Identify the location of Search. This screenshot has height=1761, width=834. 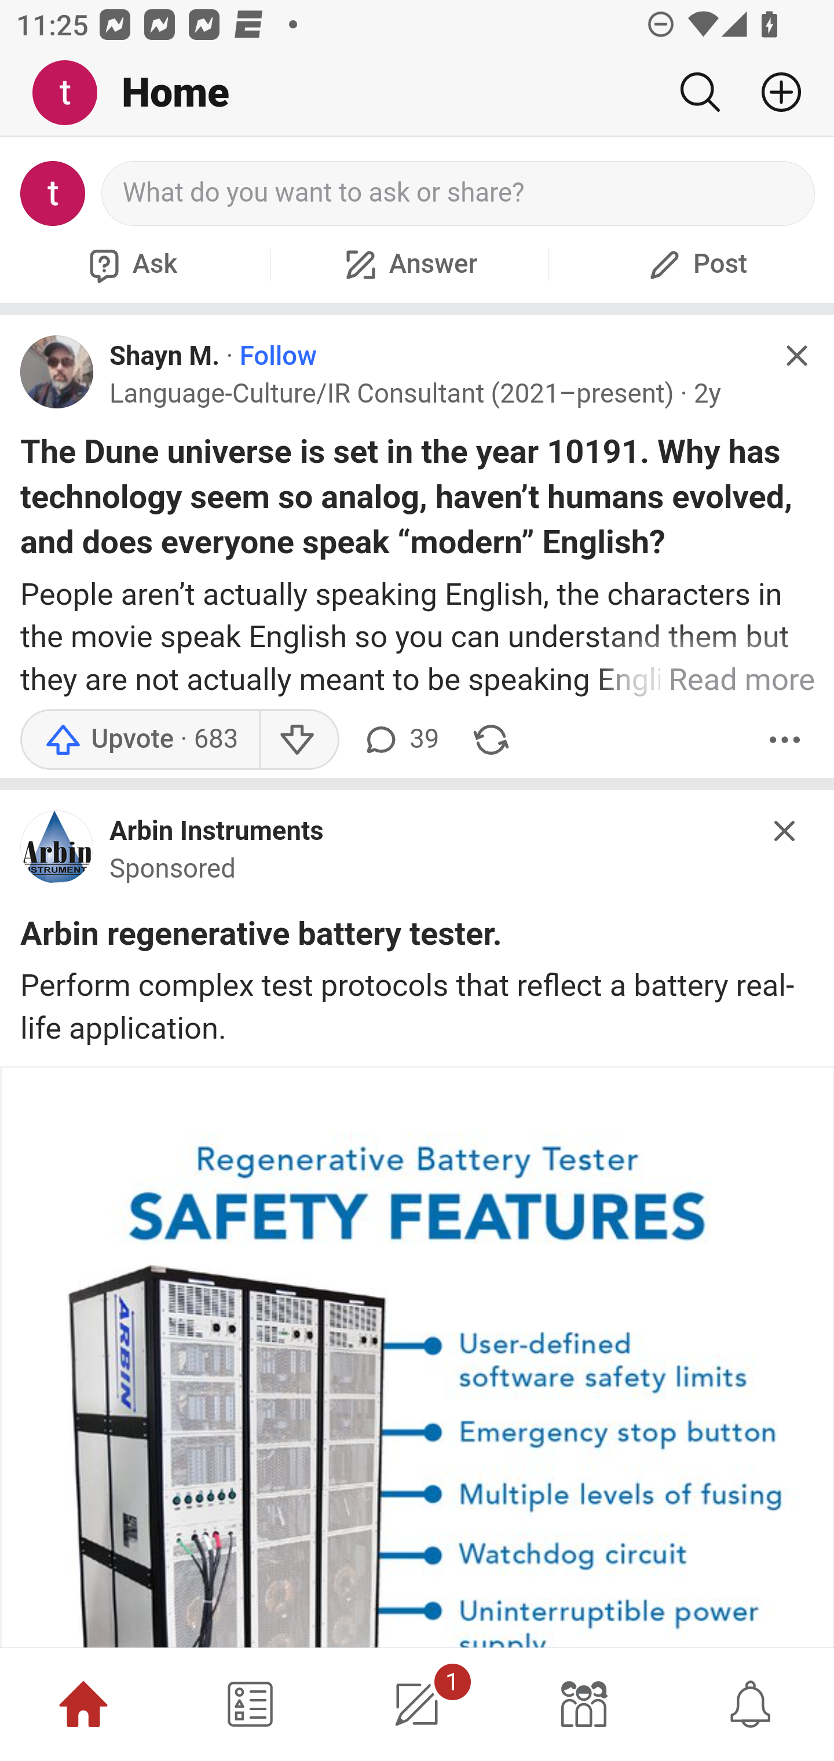
(700, 92).